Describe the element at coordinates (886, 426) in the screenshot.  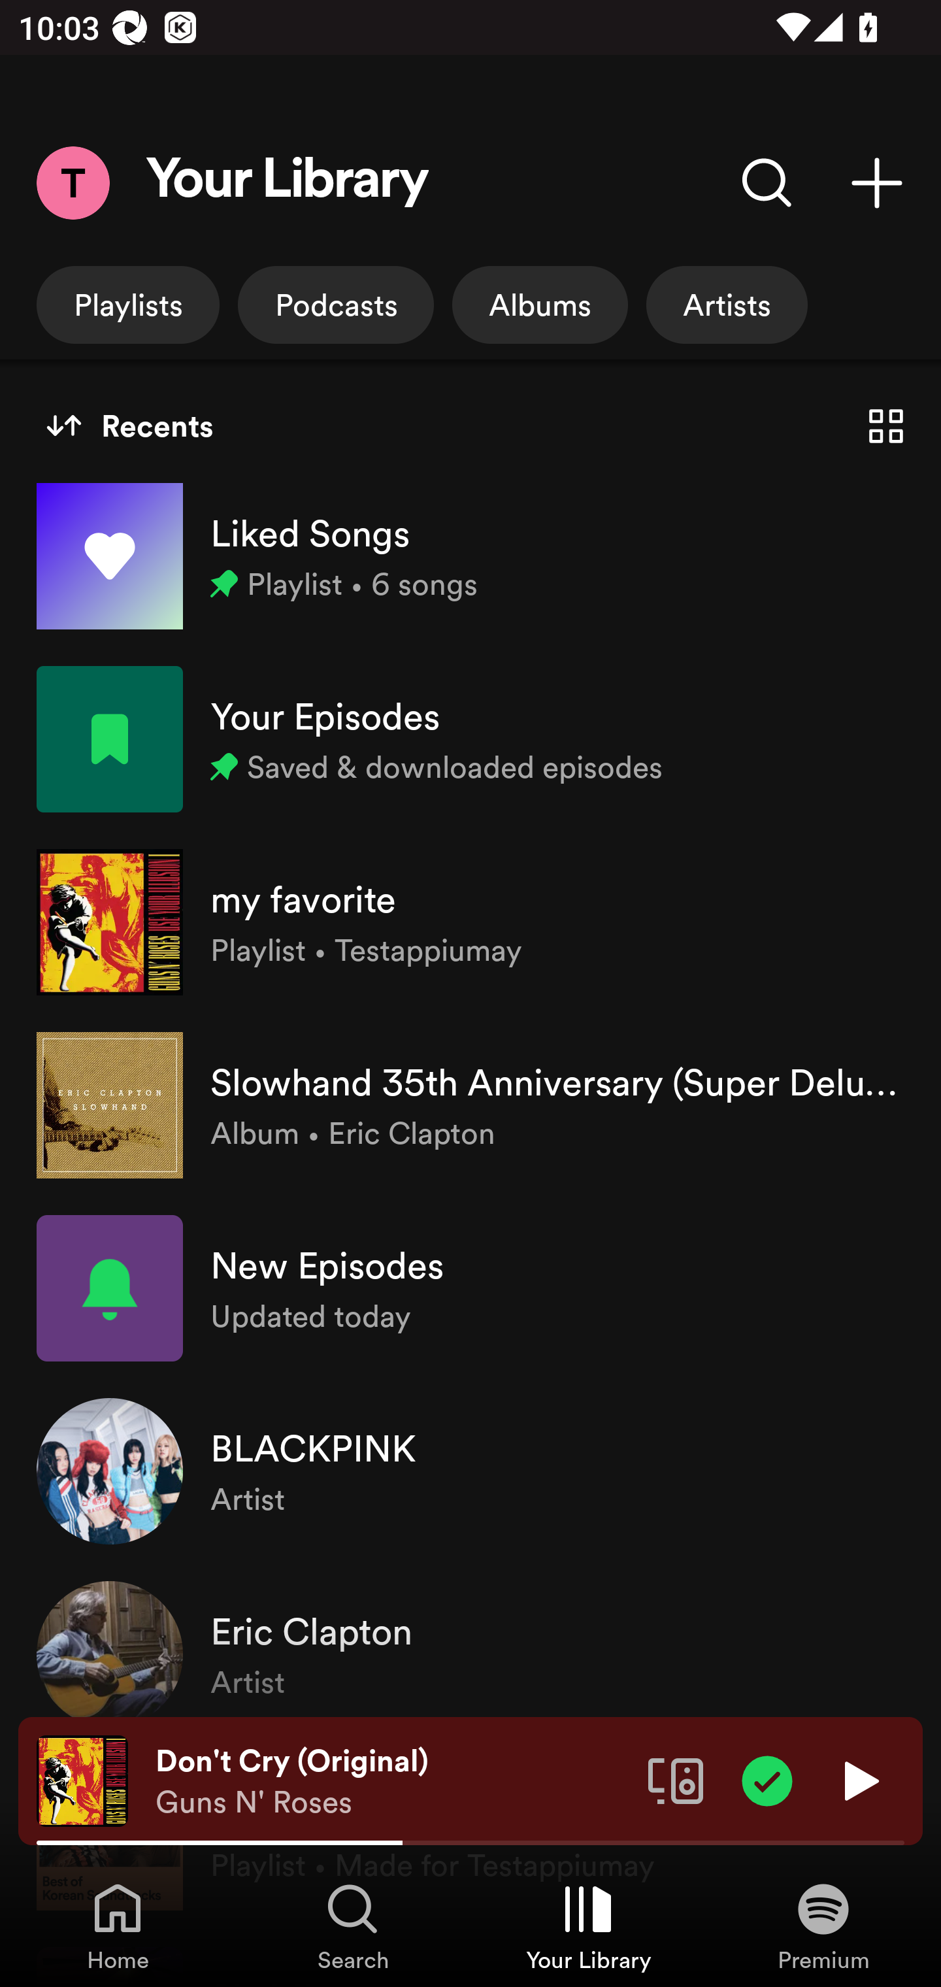
I see `Show Grid view` at that location.